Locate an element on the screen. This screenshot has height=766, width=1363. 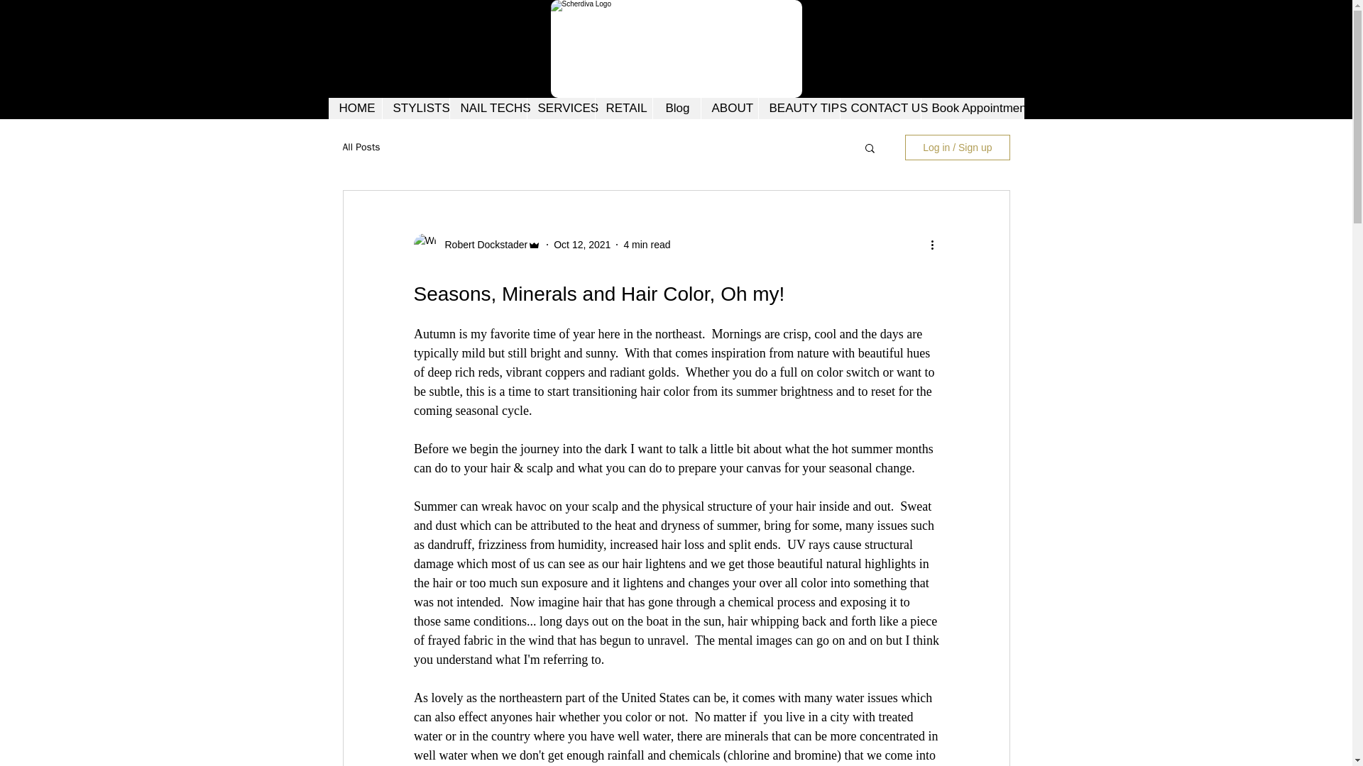
Oct 12, 2021 is located at coordinates (582, 244).